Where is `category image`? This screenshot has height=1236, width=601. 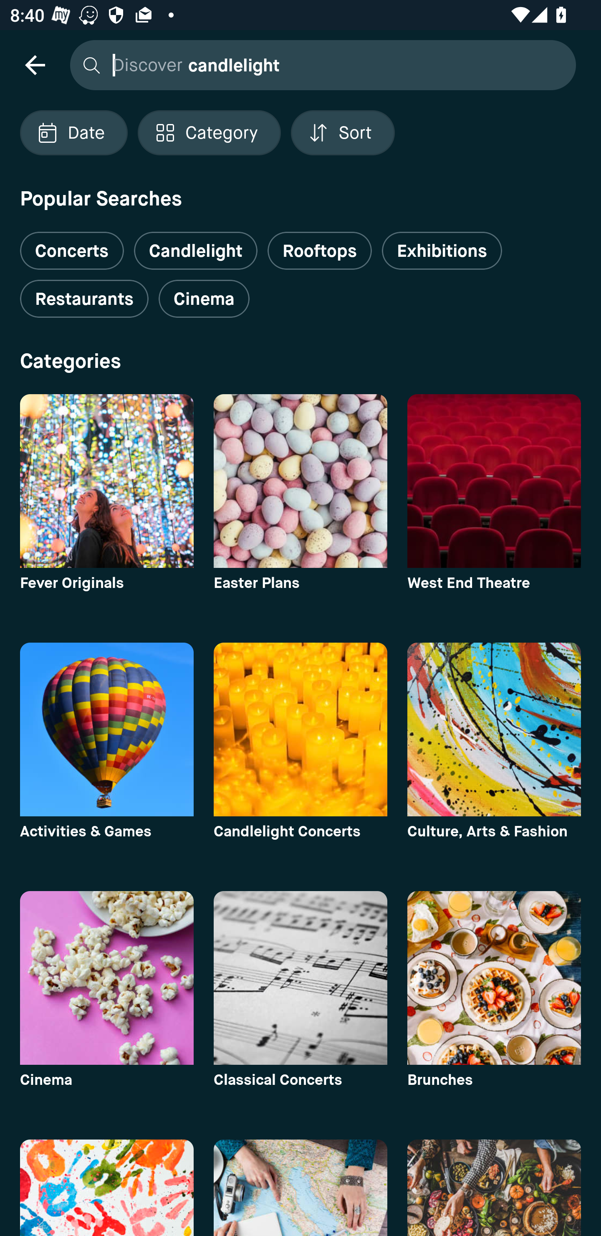 category image is located at coordinates (300, 481).